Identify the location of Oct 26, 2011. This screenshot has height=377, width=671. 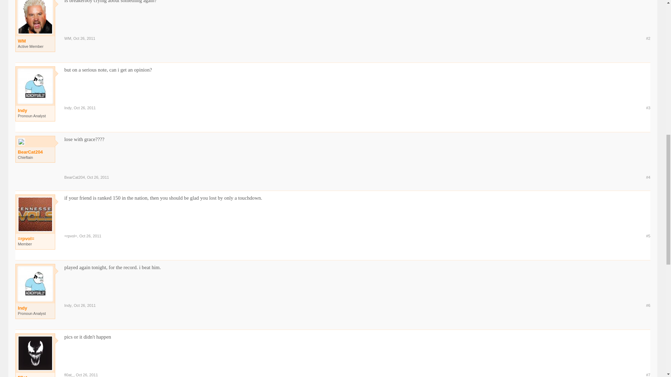
(85, 108).